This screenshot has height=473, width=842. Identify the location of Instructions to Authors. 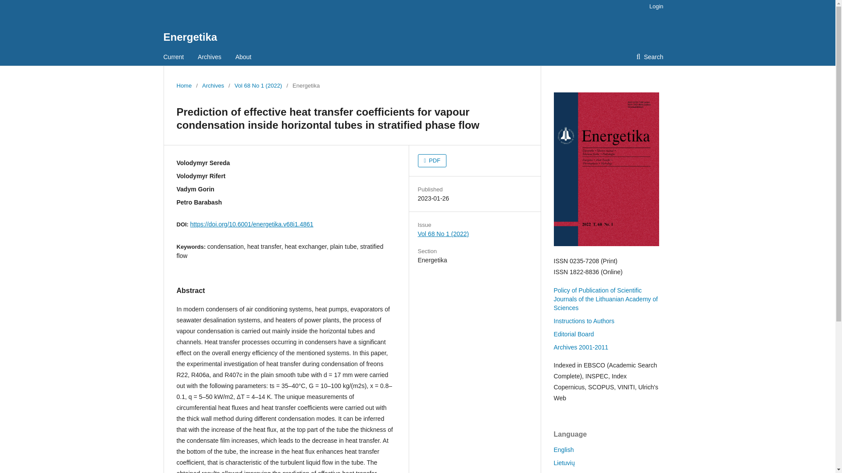
(584, 321).